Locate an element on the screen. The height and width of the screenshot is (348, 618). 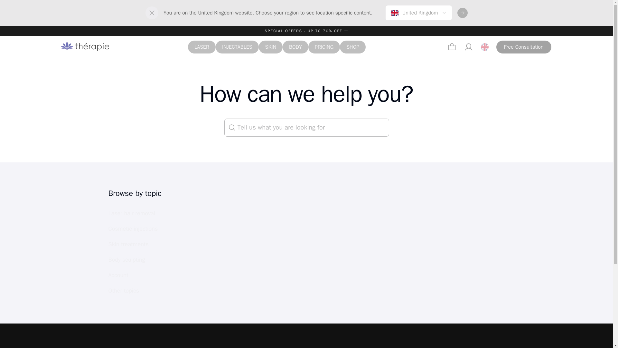
Cosmetic injections is located at coordinates (142, 229).